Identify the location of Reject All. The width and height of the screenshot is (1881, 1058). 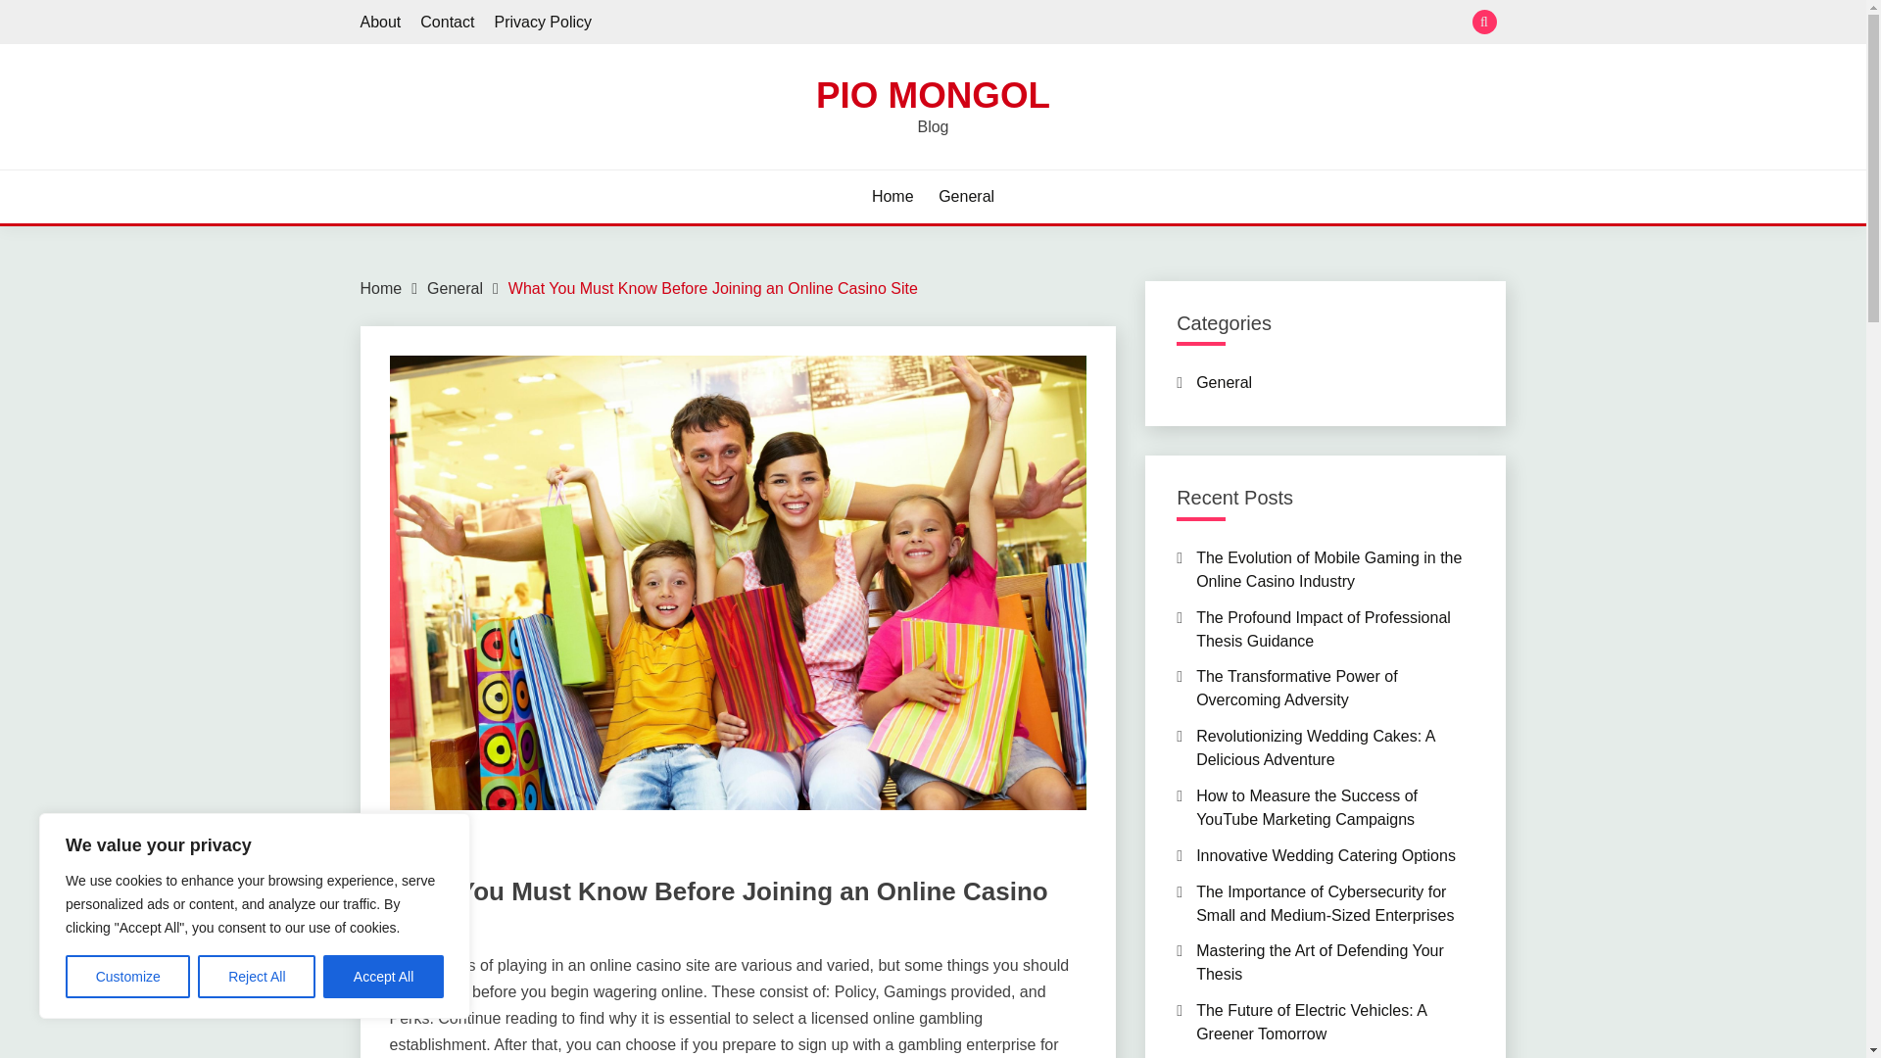
(257, 977).